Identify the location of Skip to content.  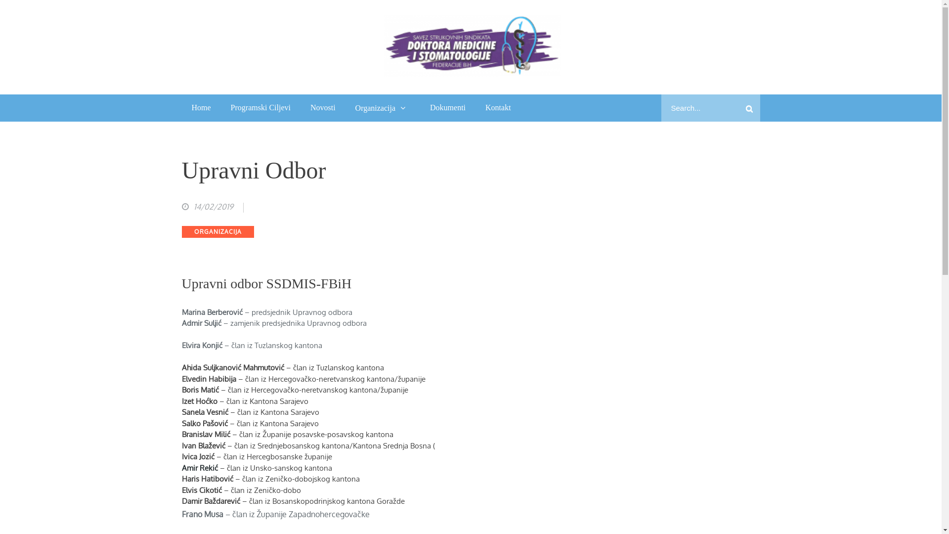
(0, 0).